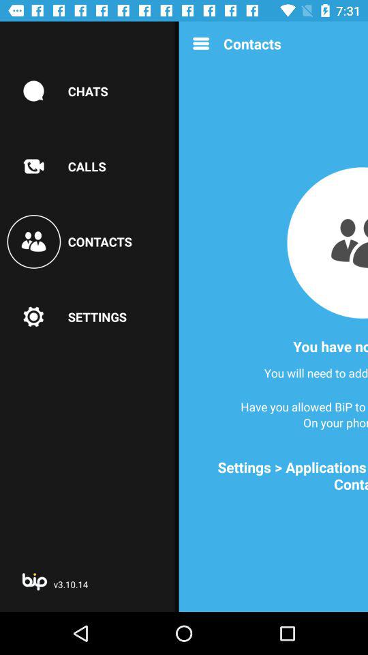 The width and height of the screenshot is (368, 655). What do you see at coordinates (278, 476) in the screenshot?
I see `swipe until settings applications bip item` at bounding box center [278, 476].